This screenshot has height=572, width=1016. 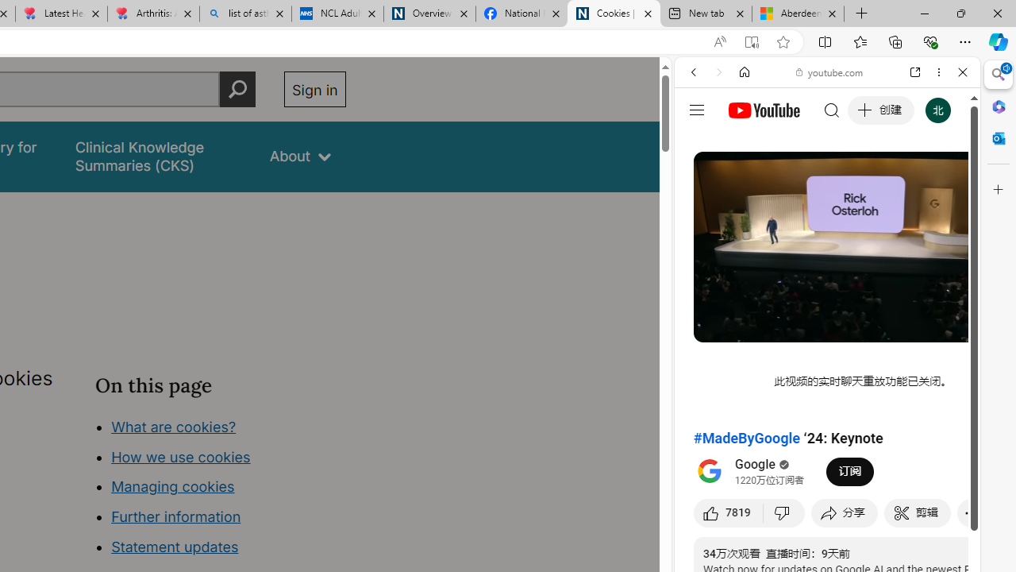 I want to click on Search Filter, IMAGES, so click(x=746, y=181).